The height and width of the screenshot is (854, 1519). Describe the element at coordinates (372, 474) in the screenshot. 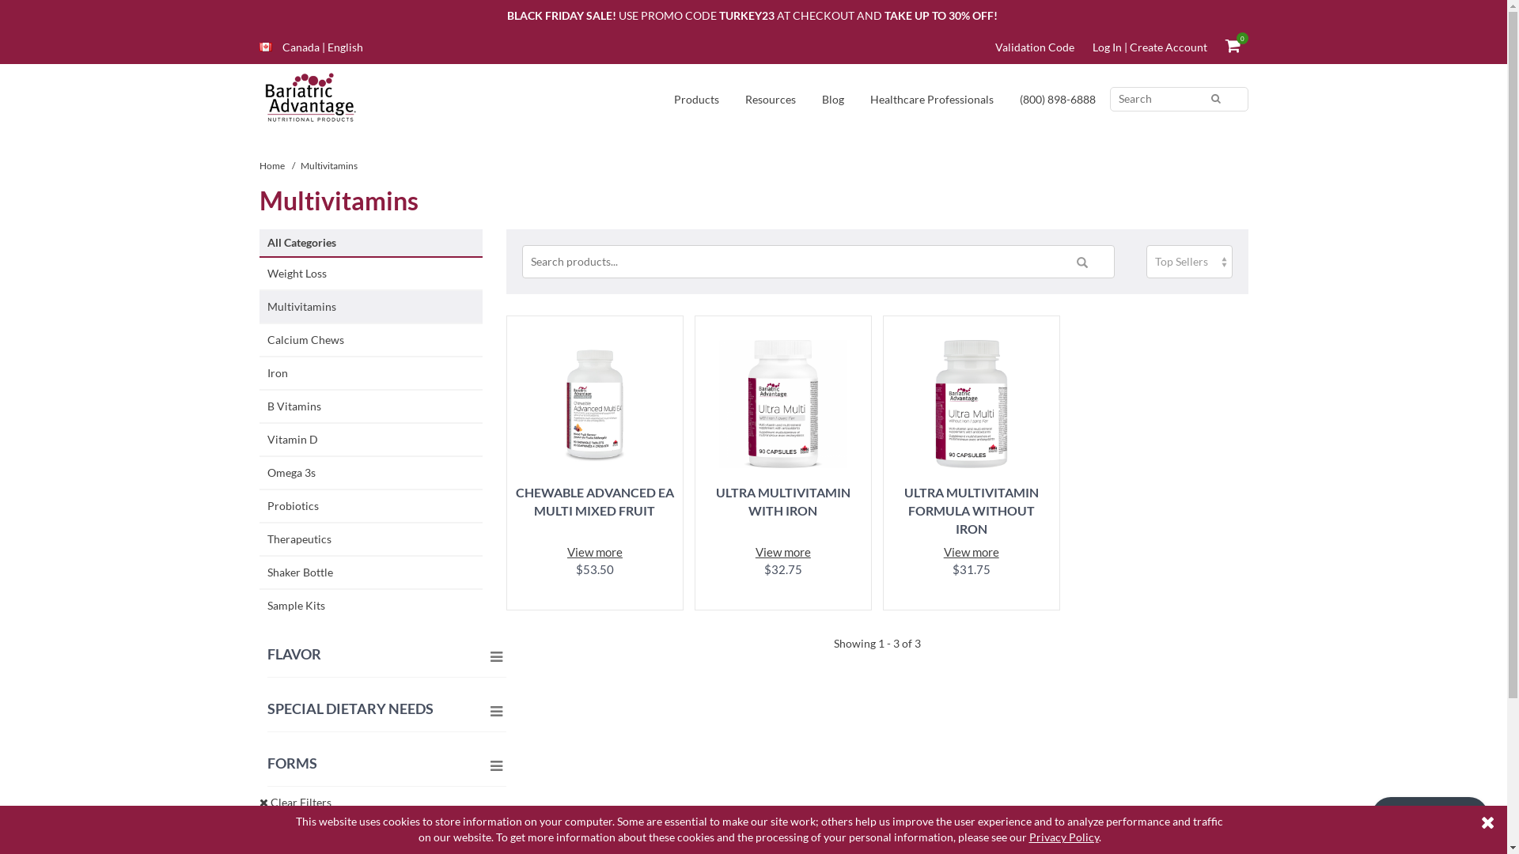

I see `Omega 3s` at that location.